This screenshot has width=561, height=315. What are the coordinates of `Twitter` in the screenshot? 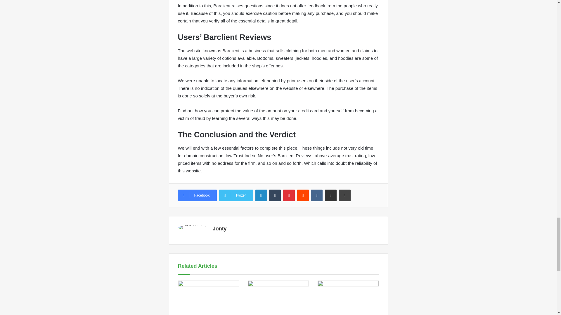 It's located at (236, 195).